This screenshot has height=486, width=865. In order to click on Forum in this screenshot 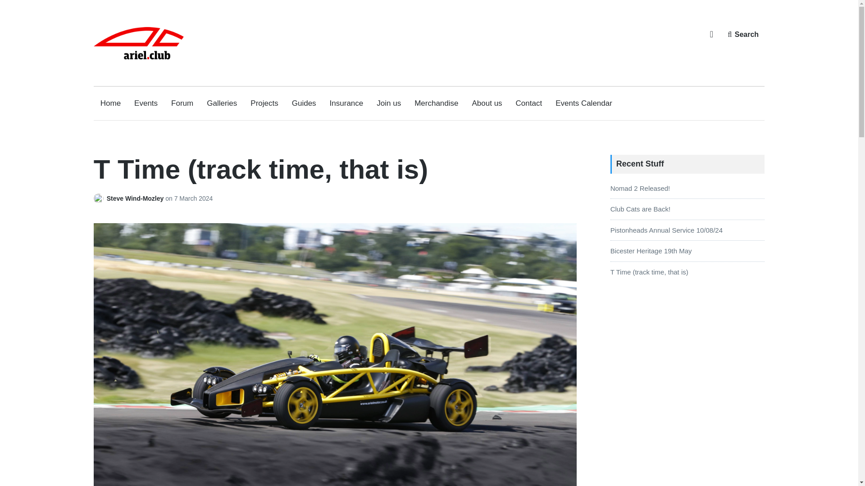, I will do `click(182, 103)`.